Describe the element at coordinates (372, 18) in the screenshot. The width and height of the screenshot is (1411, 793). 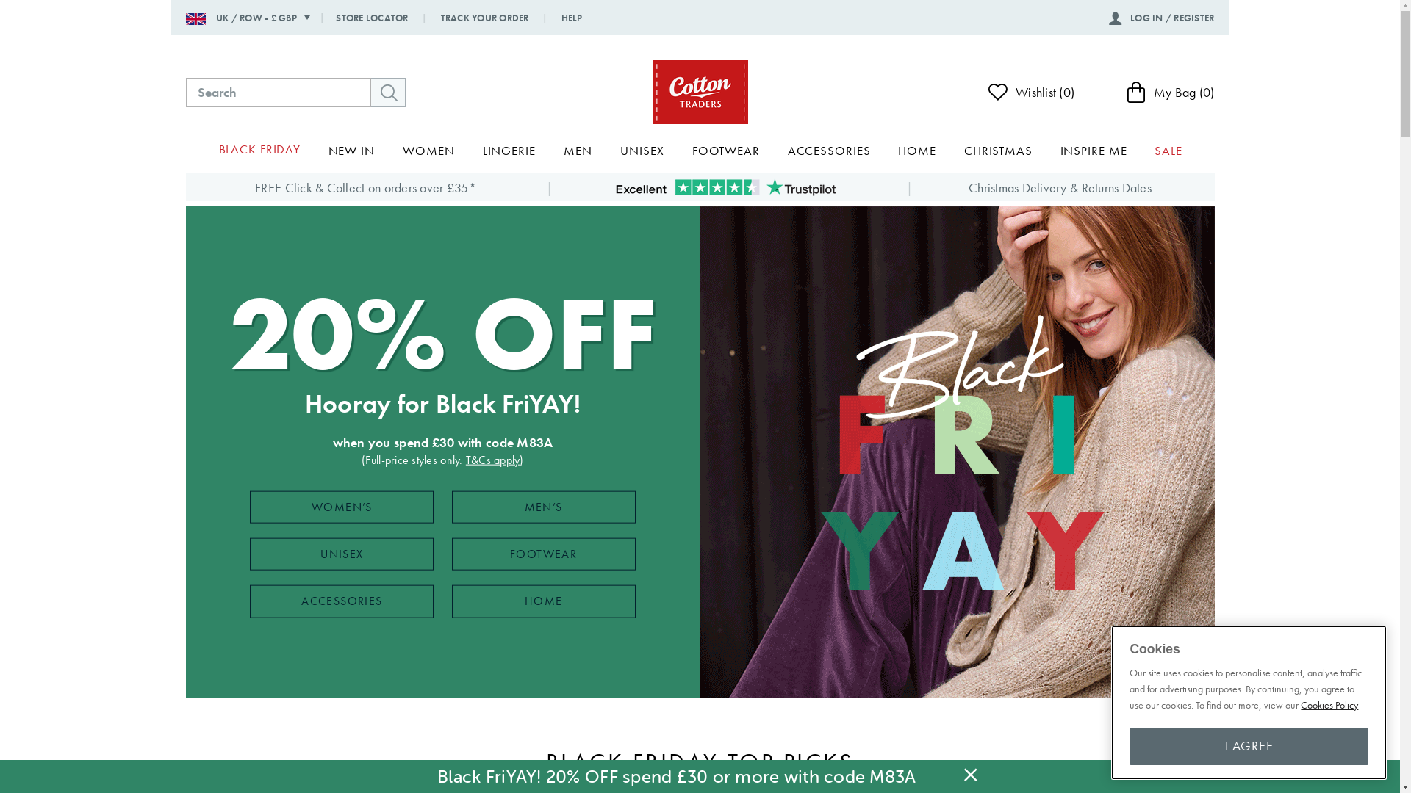
I see `STORE LOCATOR` at that location.